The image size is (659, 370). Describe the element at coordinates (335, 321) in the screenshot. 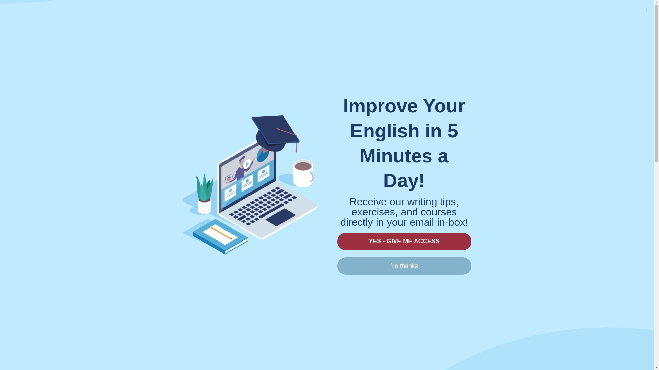

I see `img` at that location.